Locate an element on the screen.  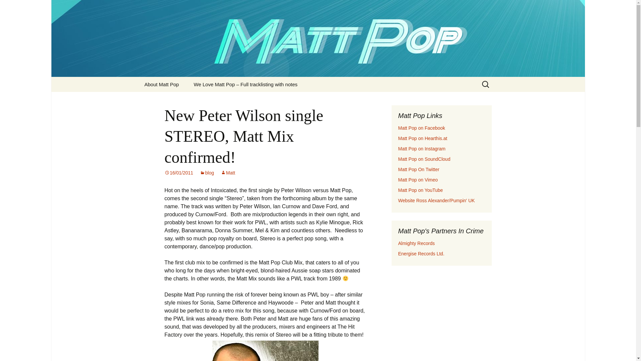
Energise Records Ltd. is located at coordinates (421, 253).